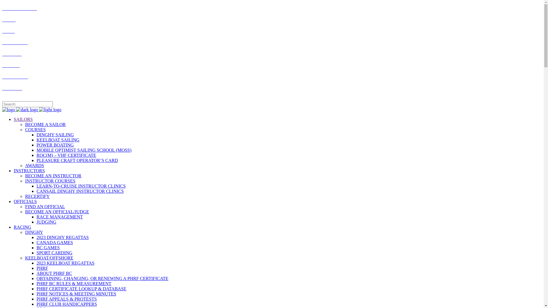  Describe the element at coordinates (49, 258) in the screenshot. I see `KEELBOAT/OFFSHORE` at that location.